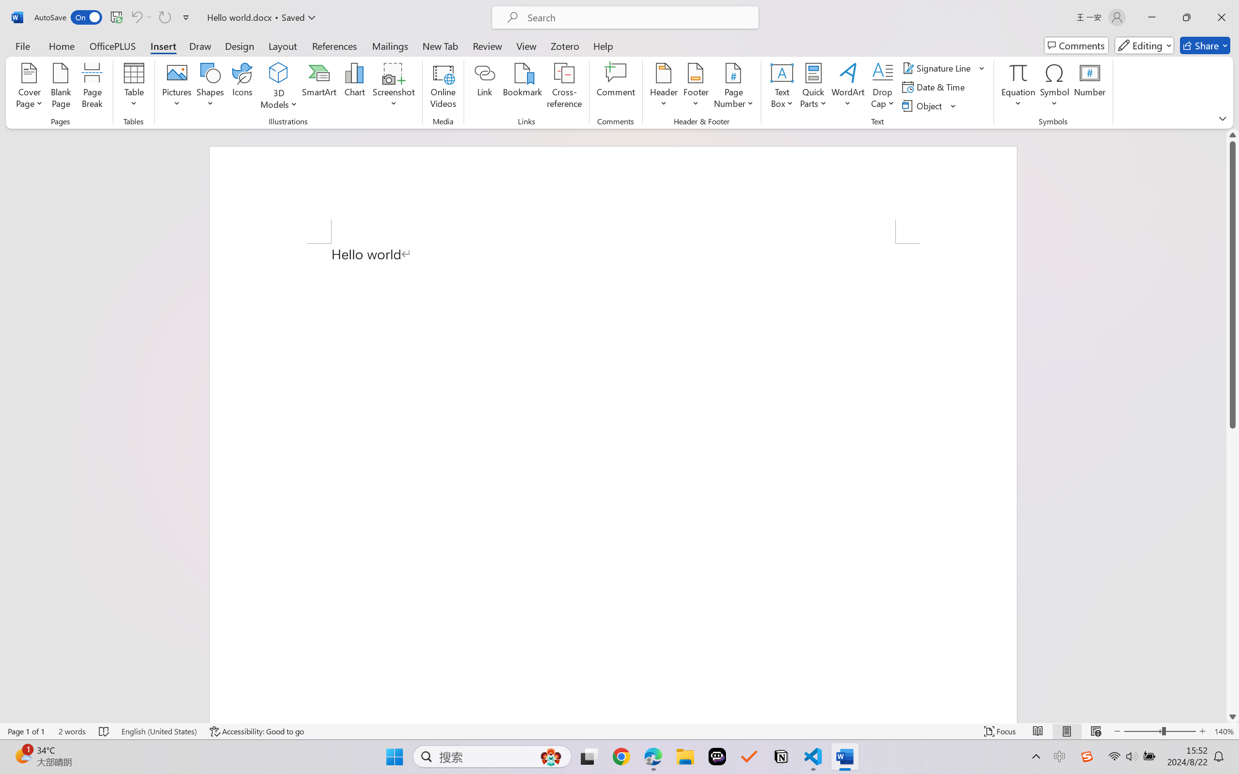 The height and width of the screenshot is (774, 1239). I want to click on Quick Access Toolbar, so click(114, 17).